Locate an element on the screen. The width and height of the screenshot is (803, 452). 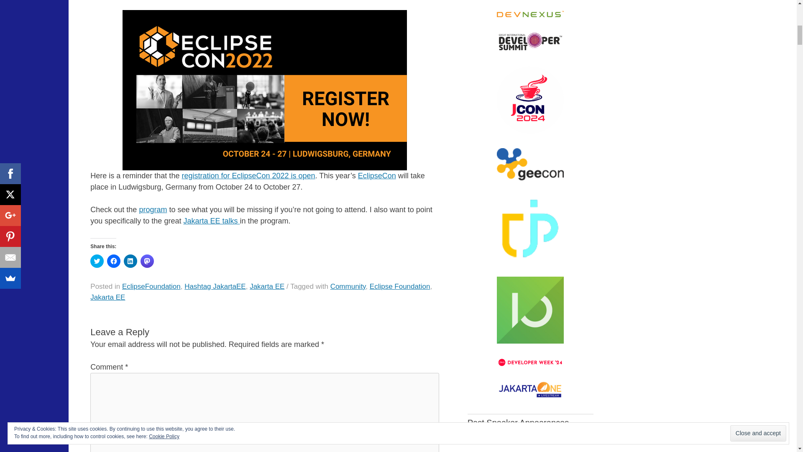
Click to share on Twitter is located at coordinates (97, 261).